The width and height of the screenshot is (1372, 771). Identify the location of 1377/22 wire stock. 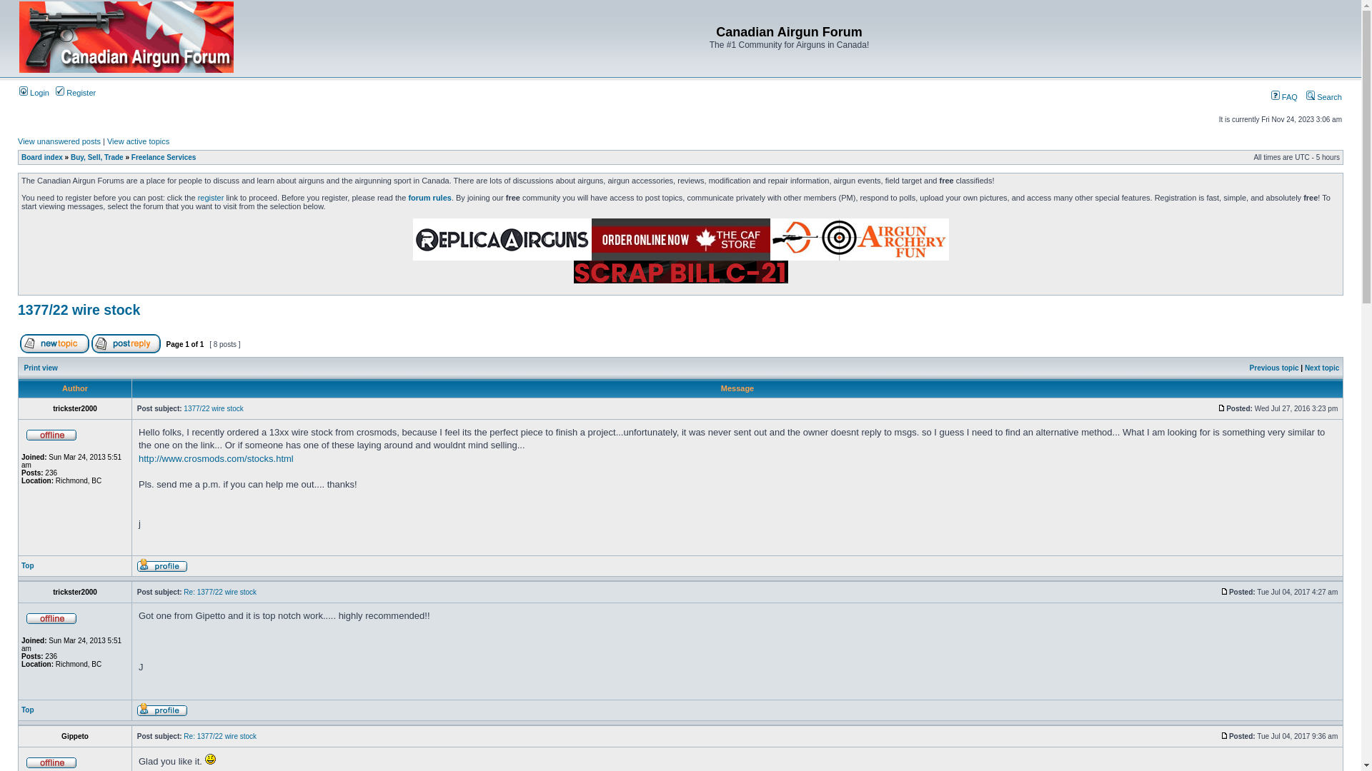
(213, 408).